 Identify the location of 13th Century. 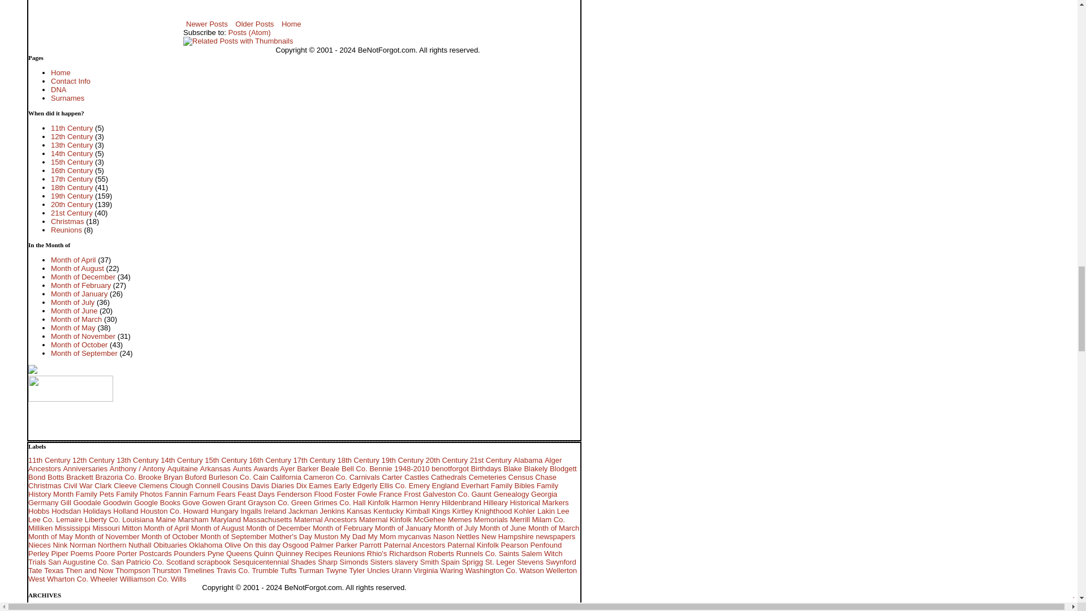
(71, 145).